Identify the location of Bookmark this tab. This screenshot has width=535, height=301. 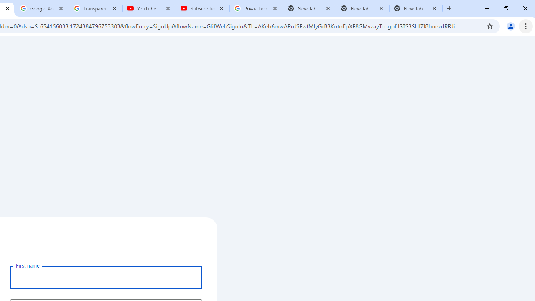
(490, 26).